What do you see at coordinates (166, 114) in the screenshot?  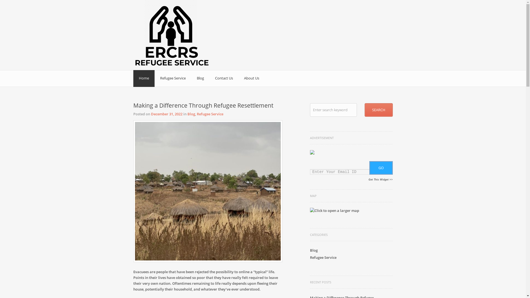 I see `December 31, 2022` at bounding box center [166, 114].